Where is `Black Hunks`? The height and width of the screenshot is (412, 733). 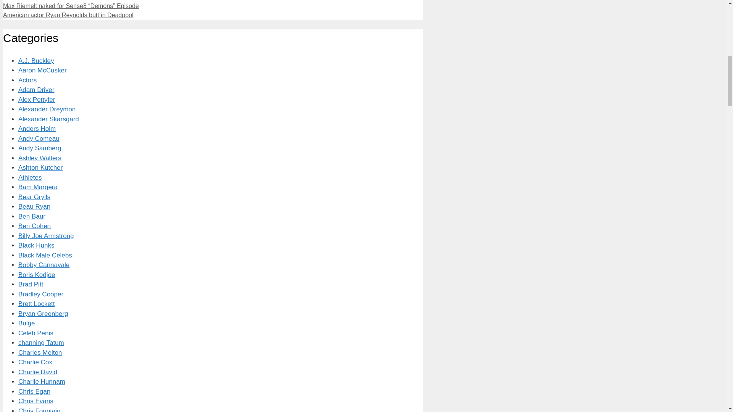 Black Hunks is located at coordinates (36, 245).